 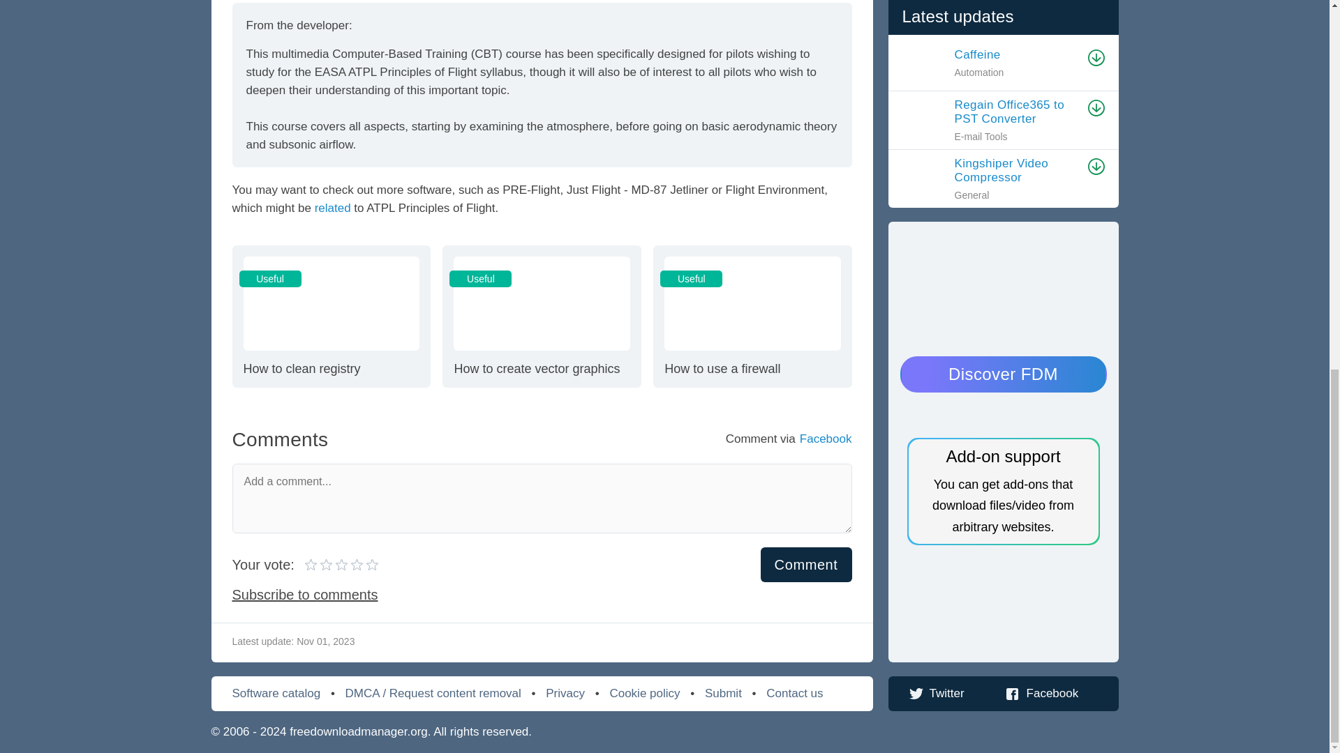 What do you see at coordinates (320, 565) in the screenshot?
I see `2` at bounding box center [320, 565].